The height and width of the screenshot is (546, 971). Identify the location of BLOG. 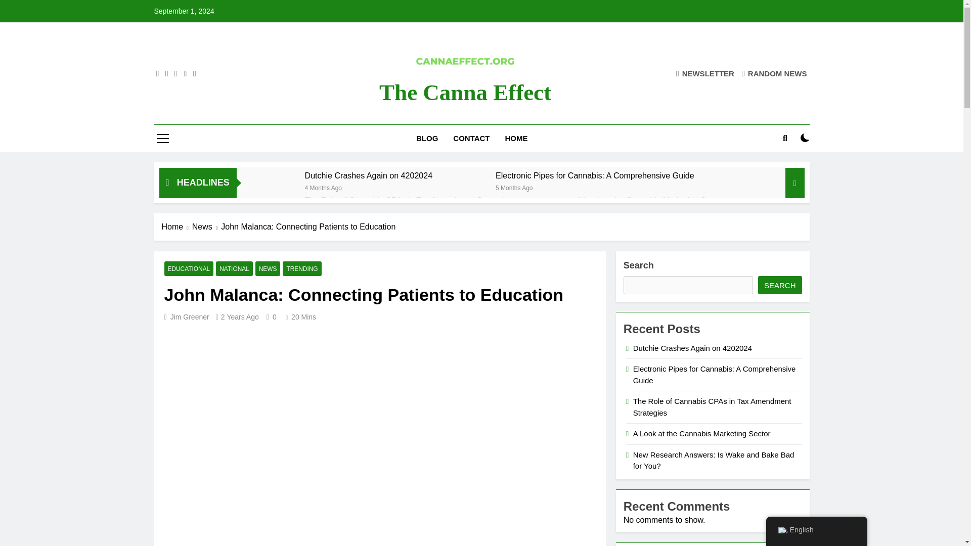
(427, 139).